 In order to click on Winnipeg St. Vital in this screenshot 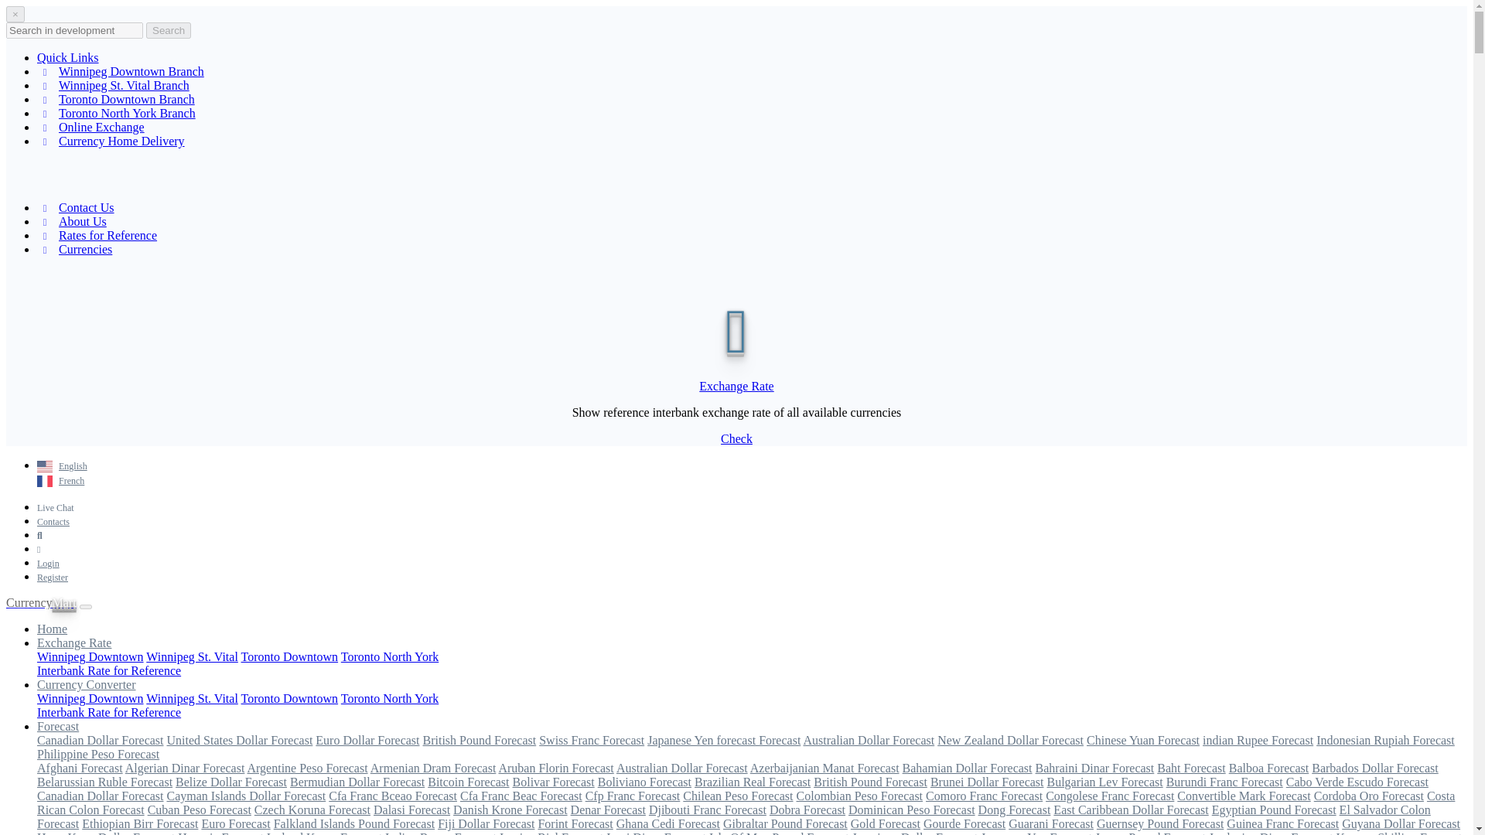, I will do `click(192, 656)`.